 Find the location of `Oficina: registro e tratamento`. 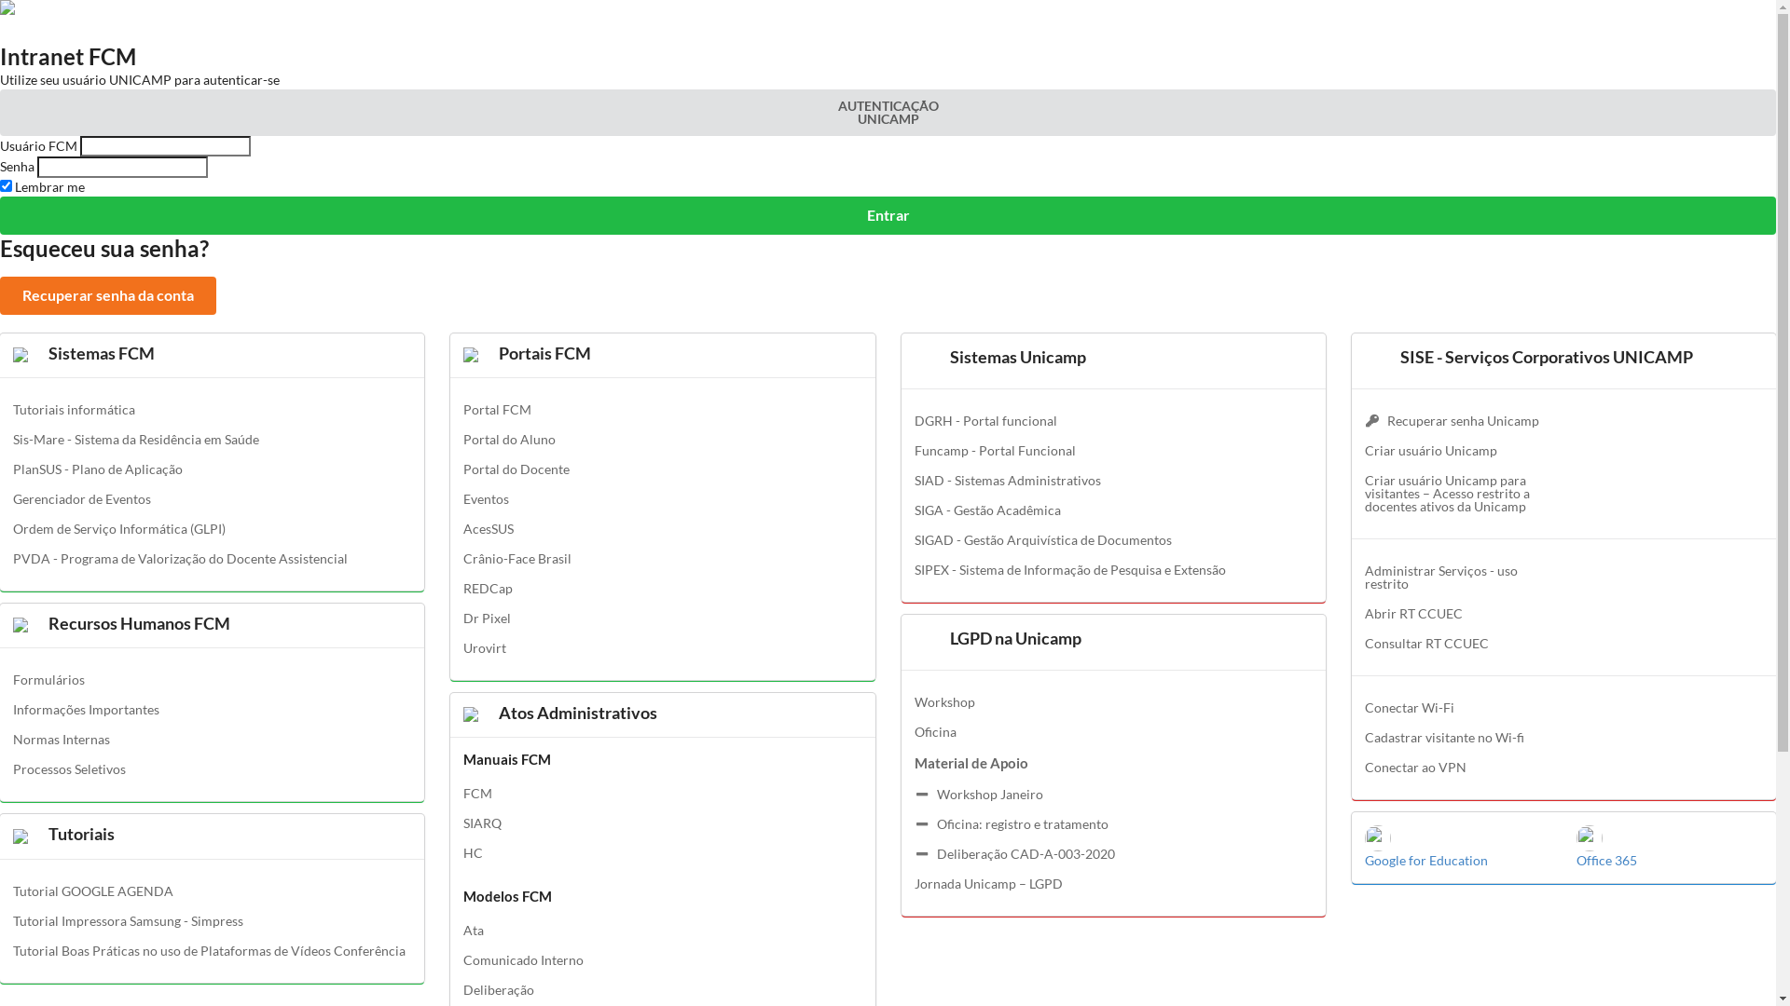

Oficina: registro e tratamento is located at coordinates (1112, 824).